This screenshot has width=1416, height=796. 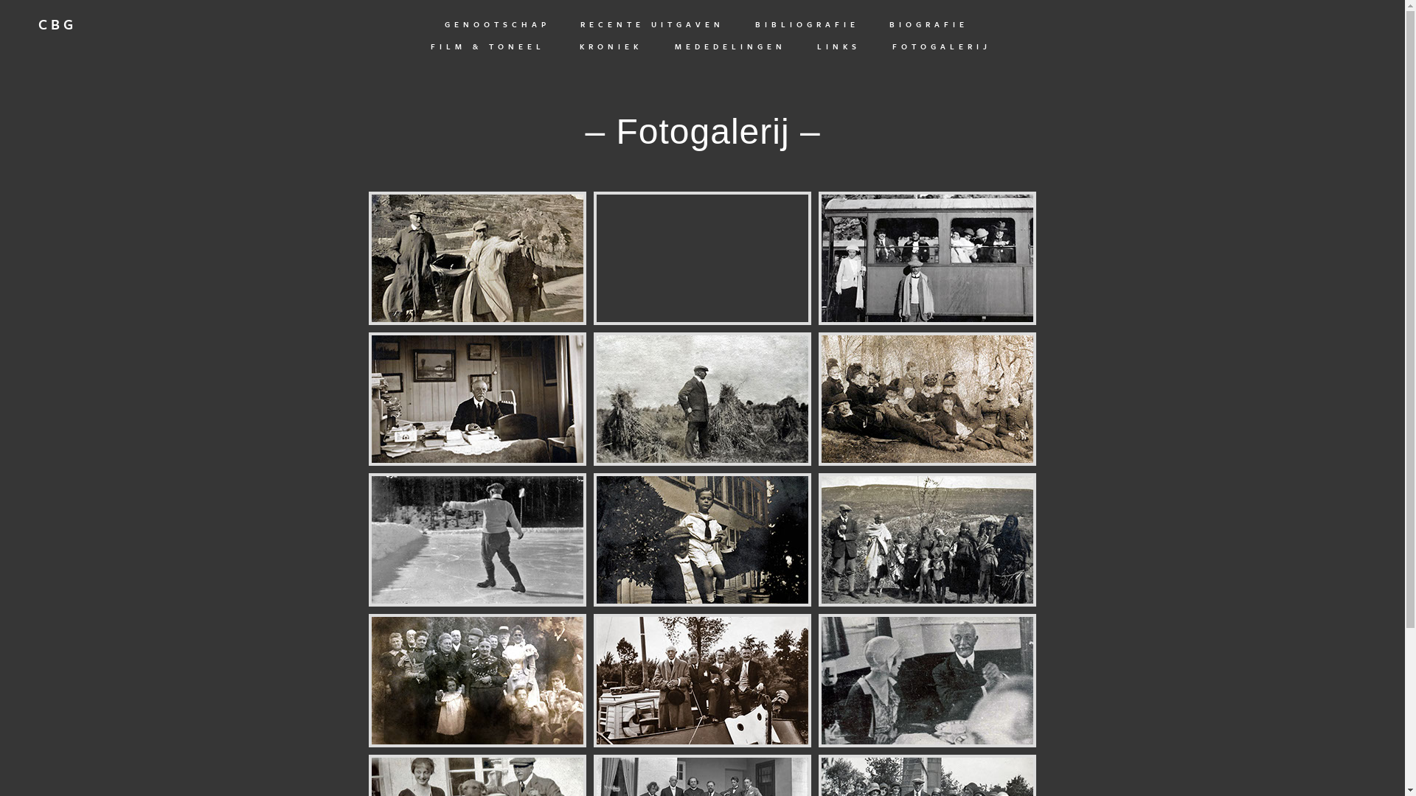 What do you see at coordinates (497, 24) in the screenshot?
I see `GENOOTSCHAP` at bounding box center [497, 24].